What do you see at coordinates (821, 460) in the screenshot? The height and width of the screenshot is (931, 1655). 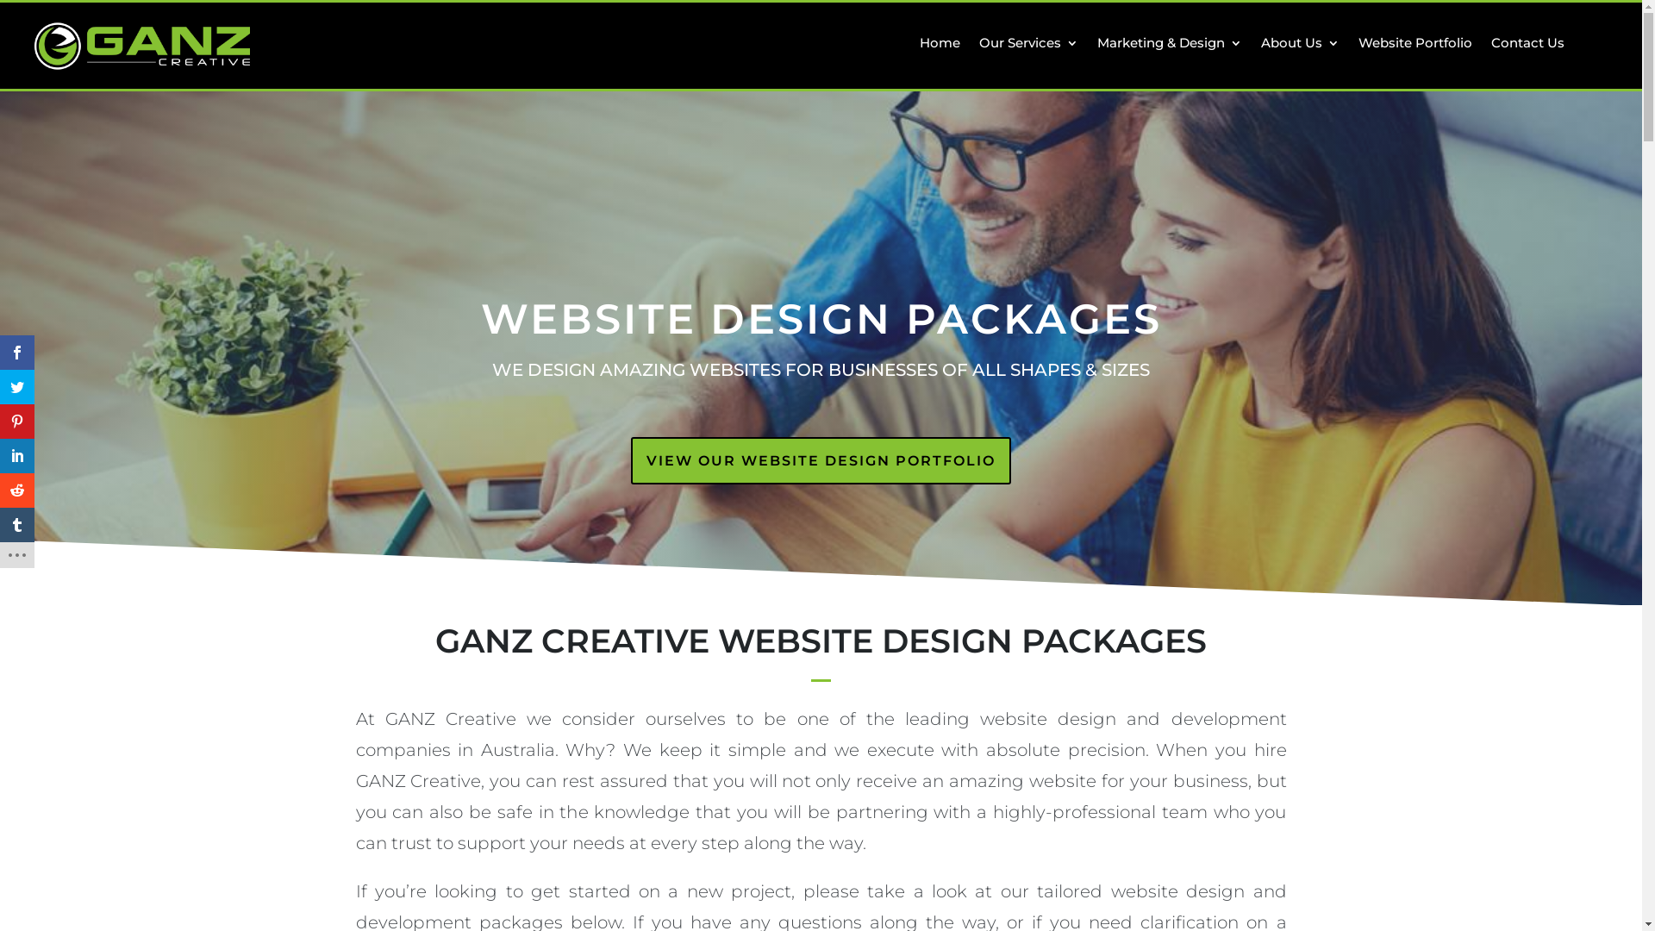 I see `VIEW OUR WEBSITE DESIGN PORTFOLIO` at bounding box center [821, 460].